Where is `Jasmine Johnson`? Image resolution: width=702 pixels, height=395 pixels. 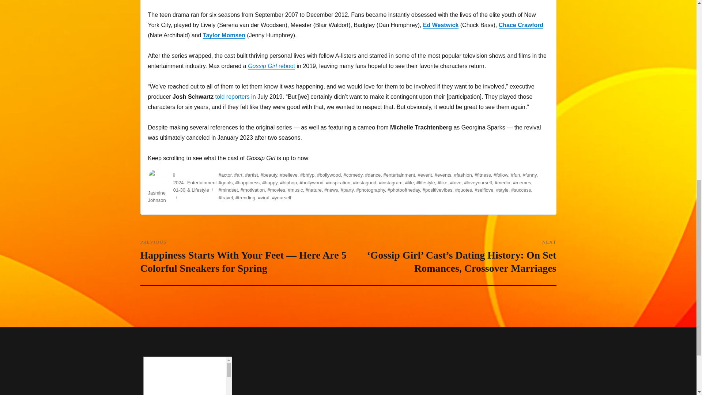 Jasmine Johnson is located at coordinates (156, 197).